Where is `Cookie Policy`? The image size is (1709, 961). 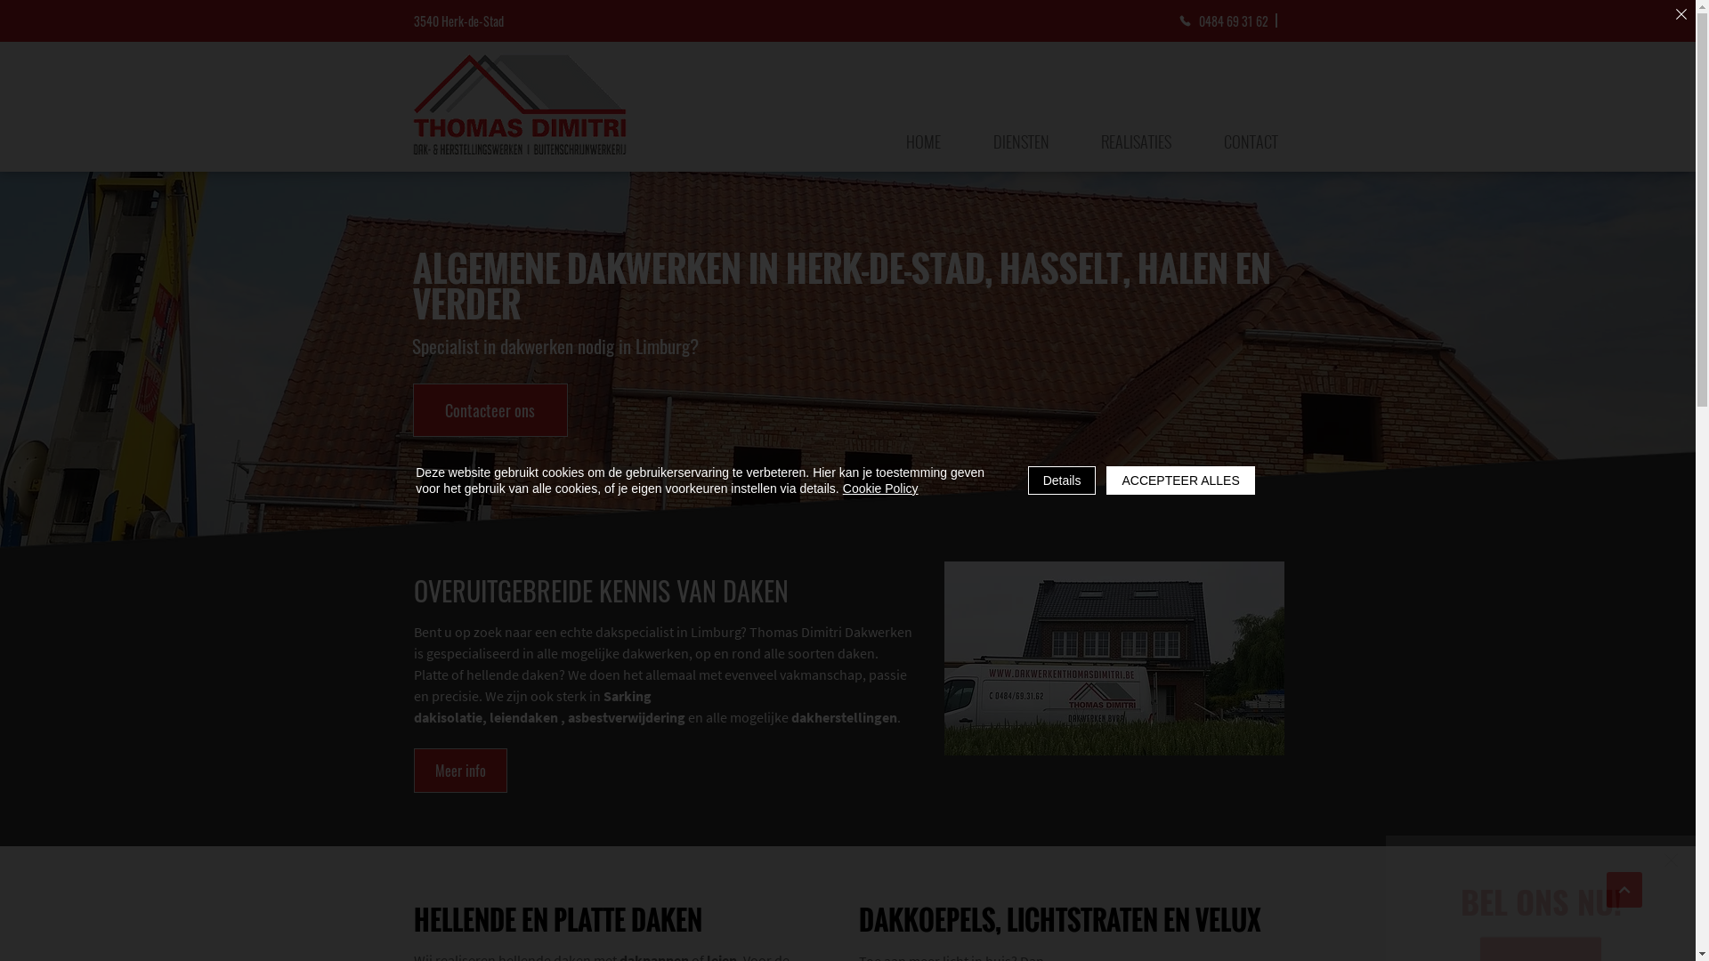
Cookie Policy is located at coordinates (1054, 933).